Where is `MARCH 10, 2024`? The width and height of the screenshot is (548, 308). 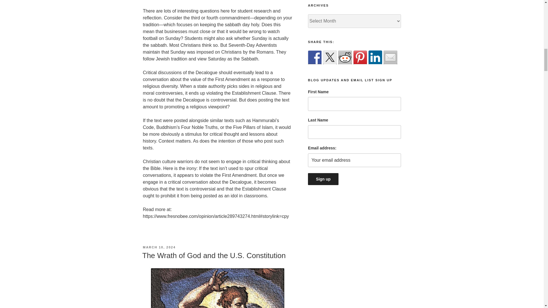 MARCH 10, 2024 is located at coordinates (159, 247).